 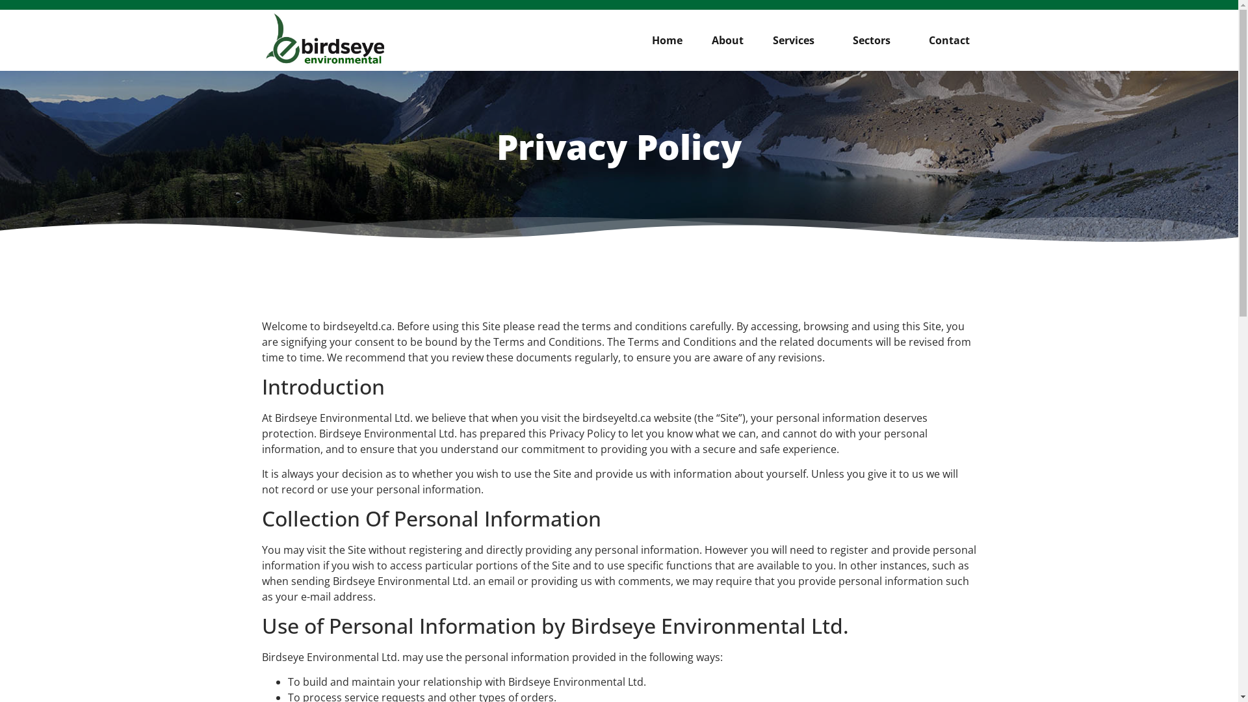 What do you see at coordinates (876, 40) in the screenshot?
I see `Sectors` at bounding box center [876, 40].